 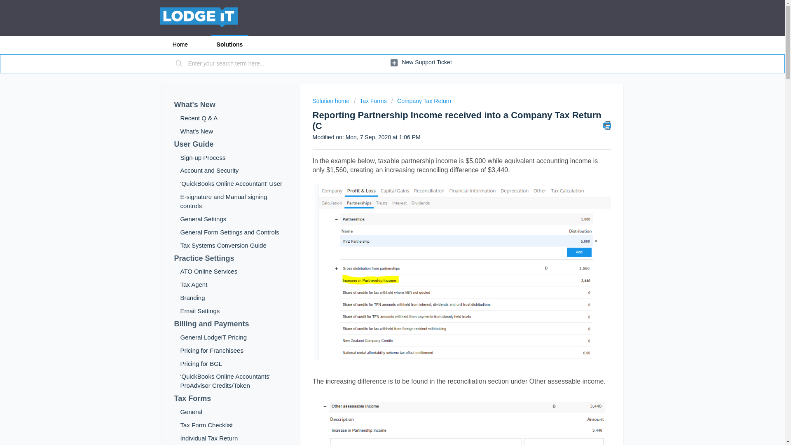 What do you see at coordinates (234, 171) in the screenshot?
I see `Account and Security` at bounding box center [234, 171].